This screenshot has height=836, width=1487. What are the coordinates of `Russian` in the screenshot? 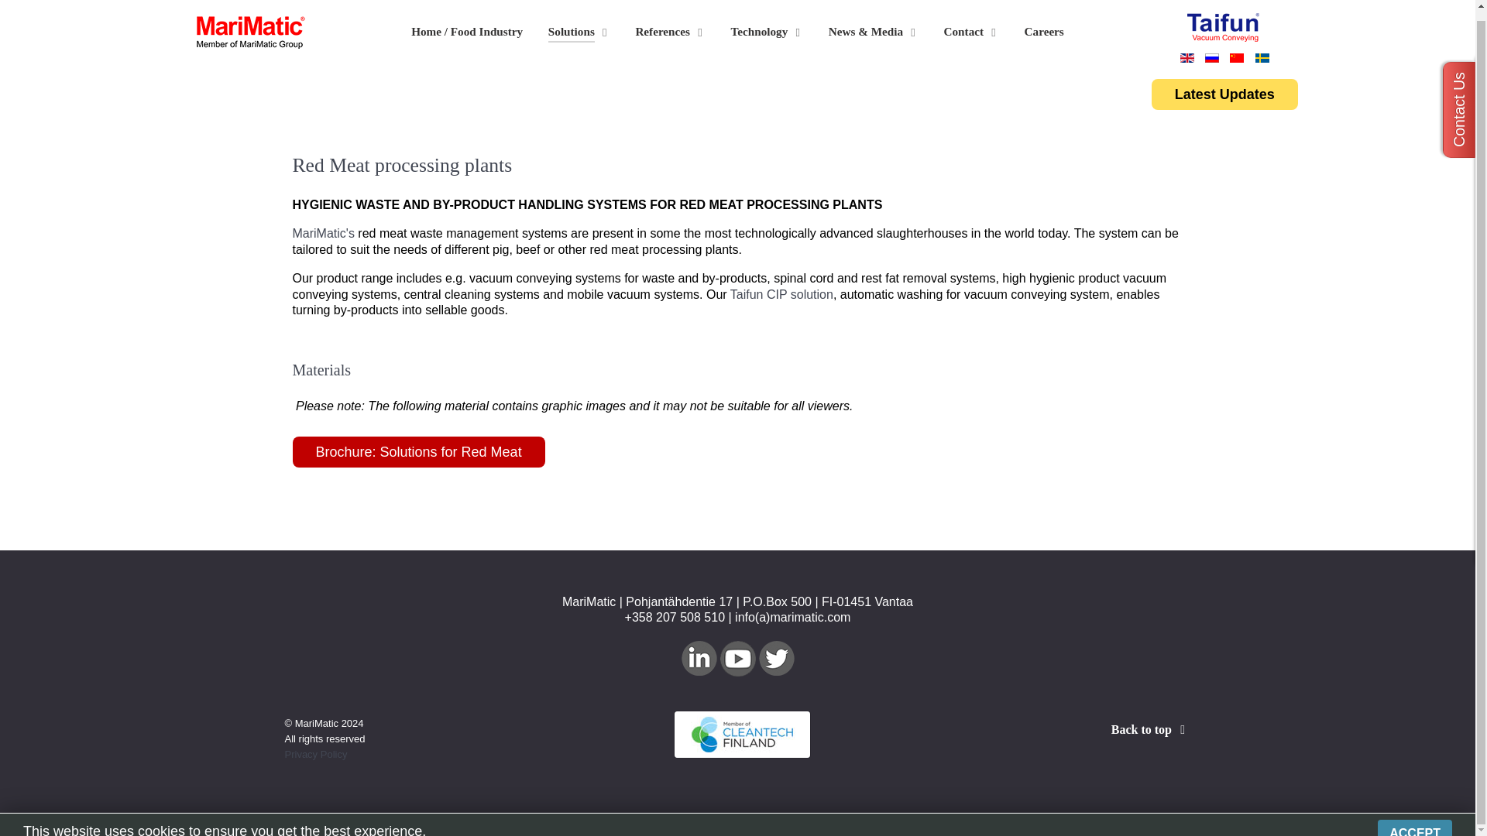 It's located at (1211, 58).